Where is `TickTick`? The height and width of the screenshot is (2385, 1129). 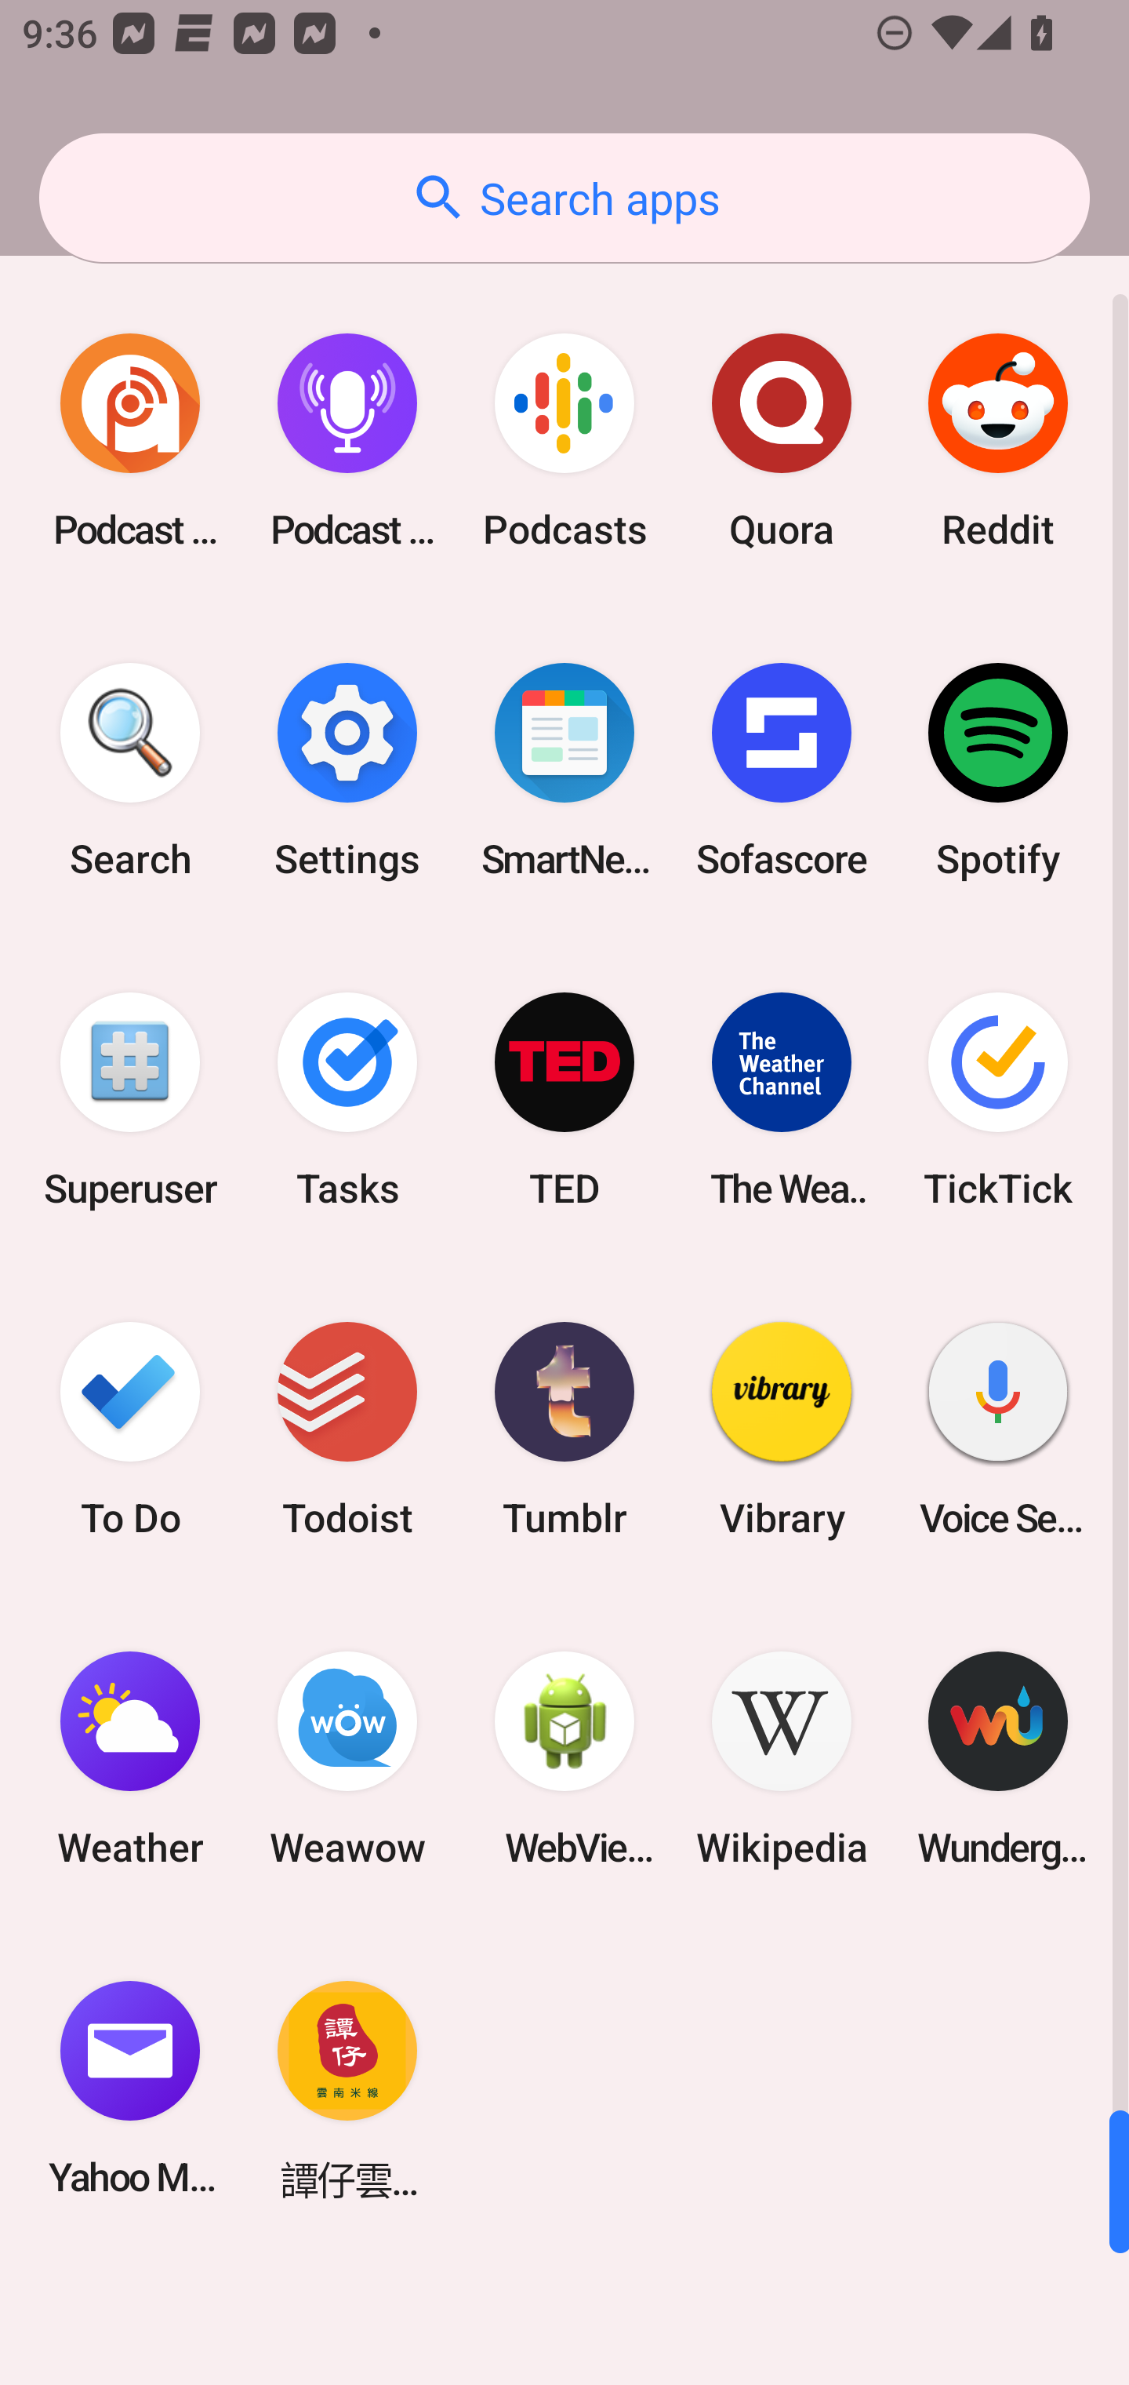
TickTick is located at coordinates (998, 1099).